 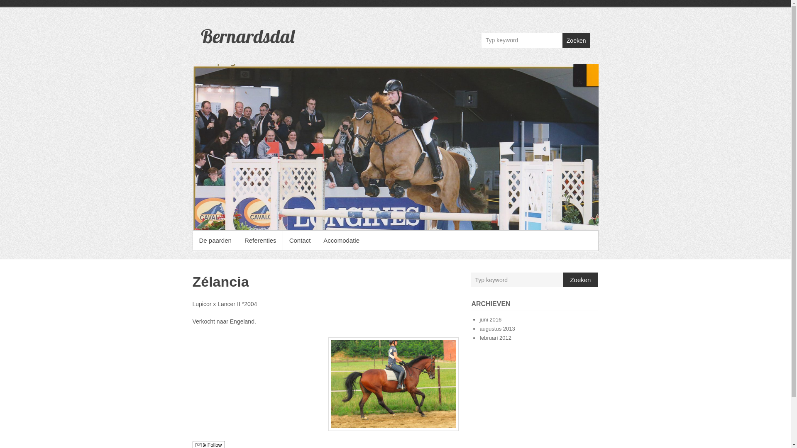 What do you see at coordinates (522, 40) in the screenshot?
I see `Typ keyword` at bounding box center [522, 40].